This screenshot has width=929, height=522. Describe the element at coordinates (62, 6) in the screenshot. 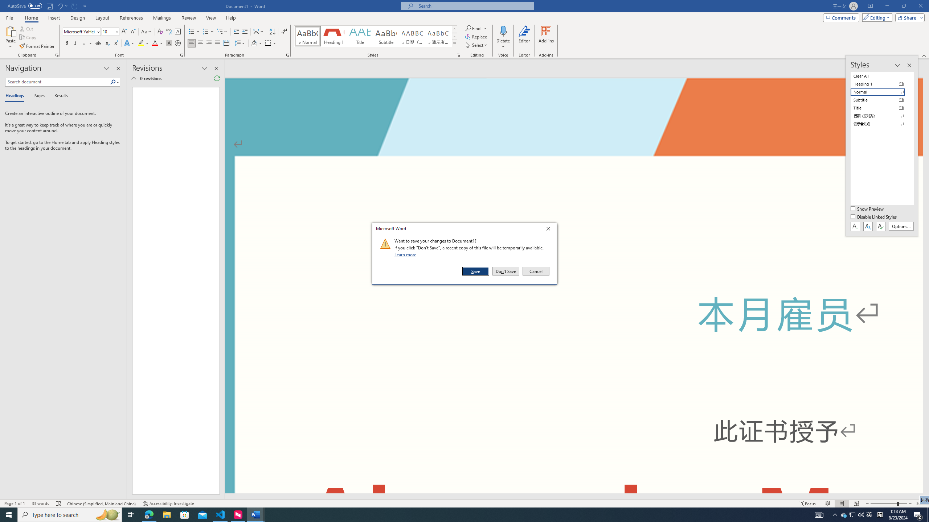

I see `Undo Paragraph Alignment` at that location.